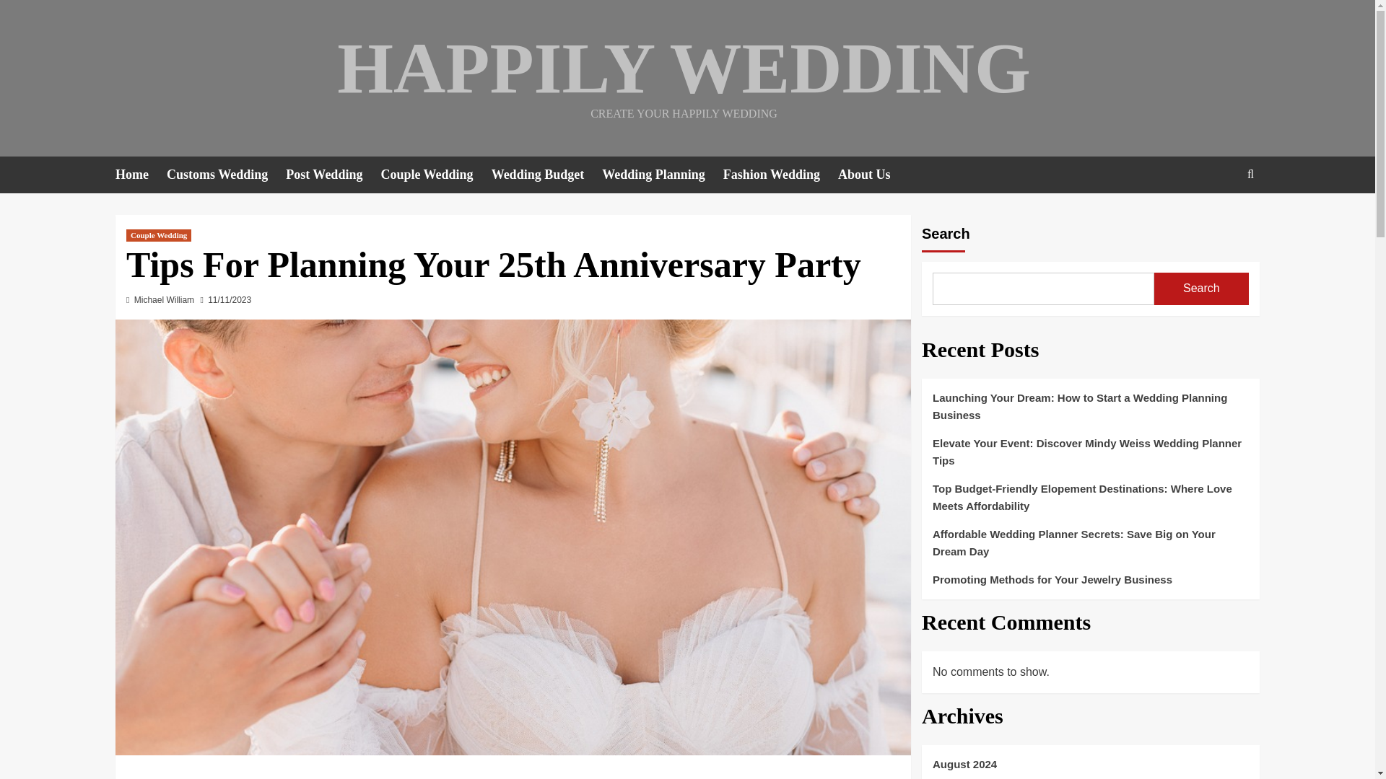 Image resolution: width=1386 pixels, height=779 pixels. Describe the element at coordinates (663, 175) in the screenshot. I see `Wedding Planning` at that location.